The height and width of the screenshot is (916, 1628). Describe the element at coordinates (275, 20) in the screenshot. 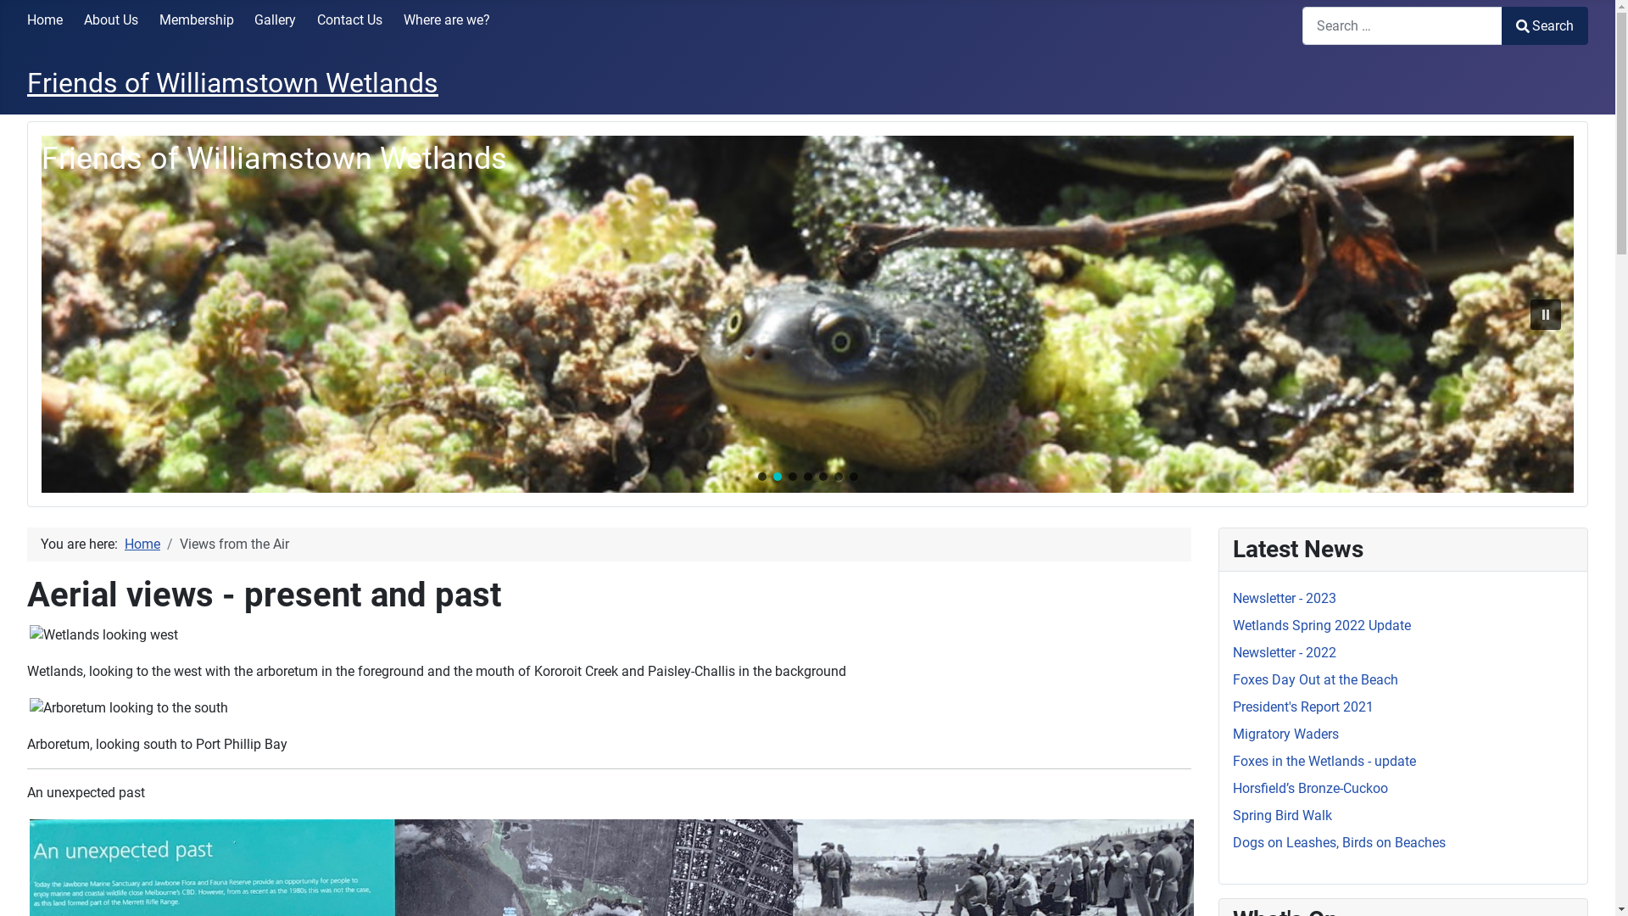

I see `Gallery` at that location.